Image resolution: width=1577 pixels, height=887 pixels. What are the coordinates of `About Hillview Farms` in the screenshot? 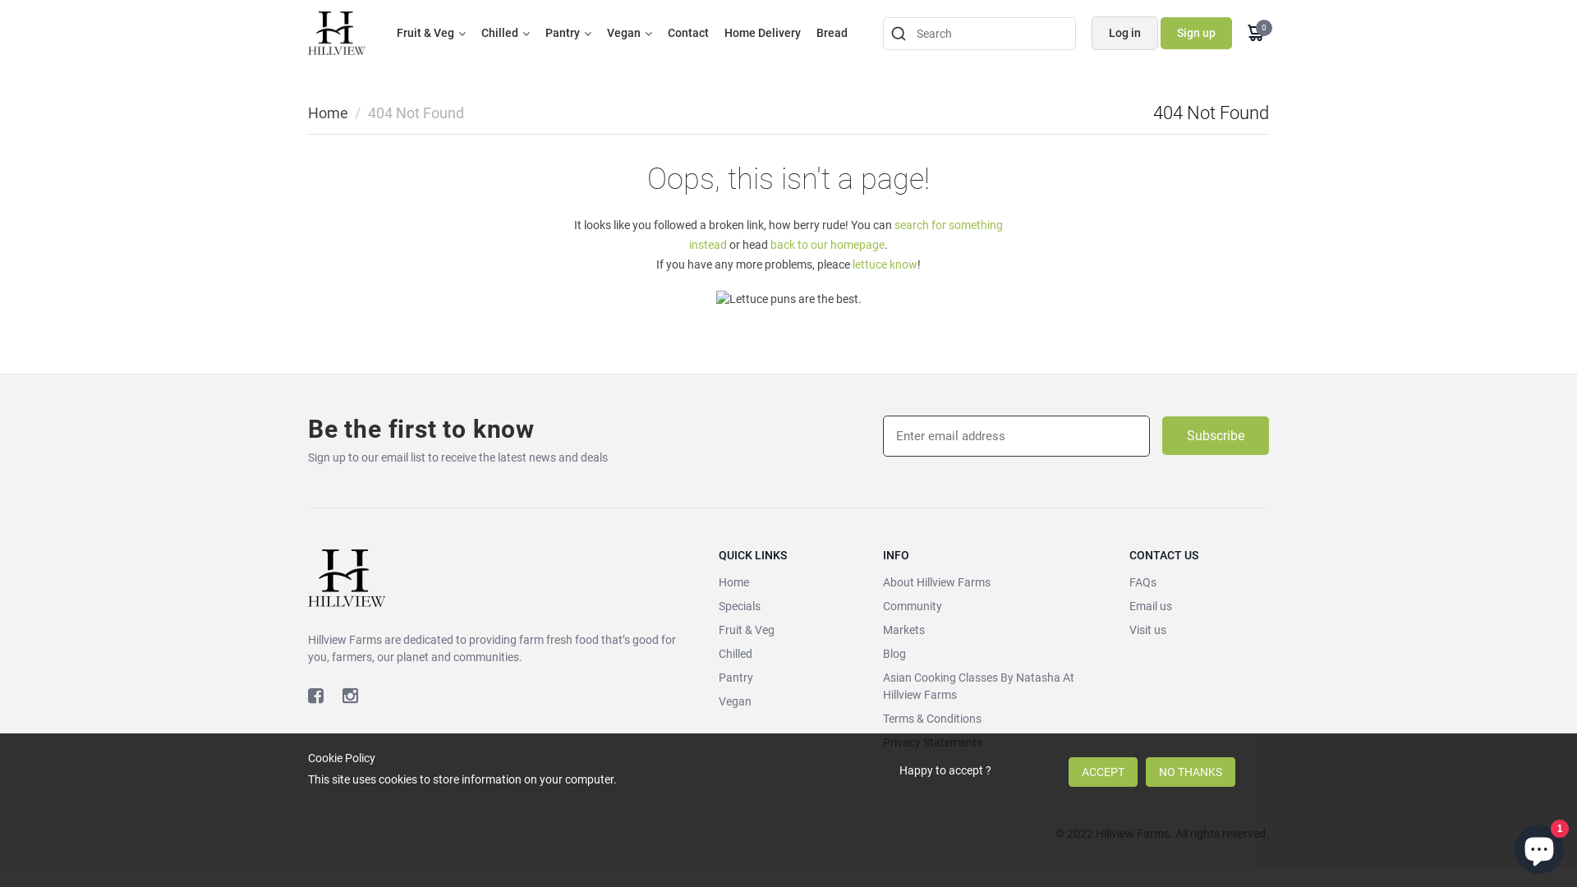 It's located at (994, 583).